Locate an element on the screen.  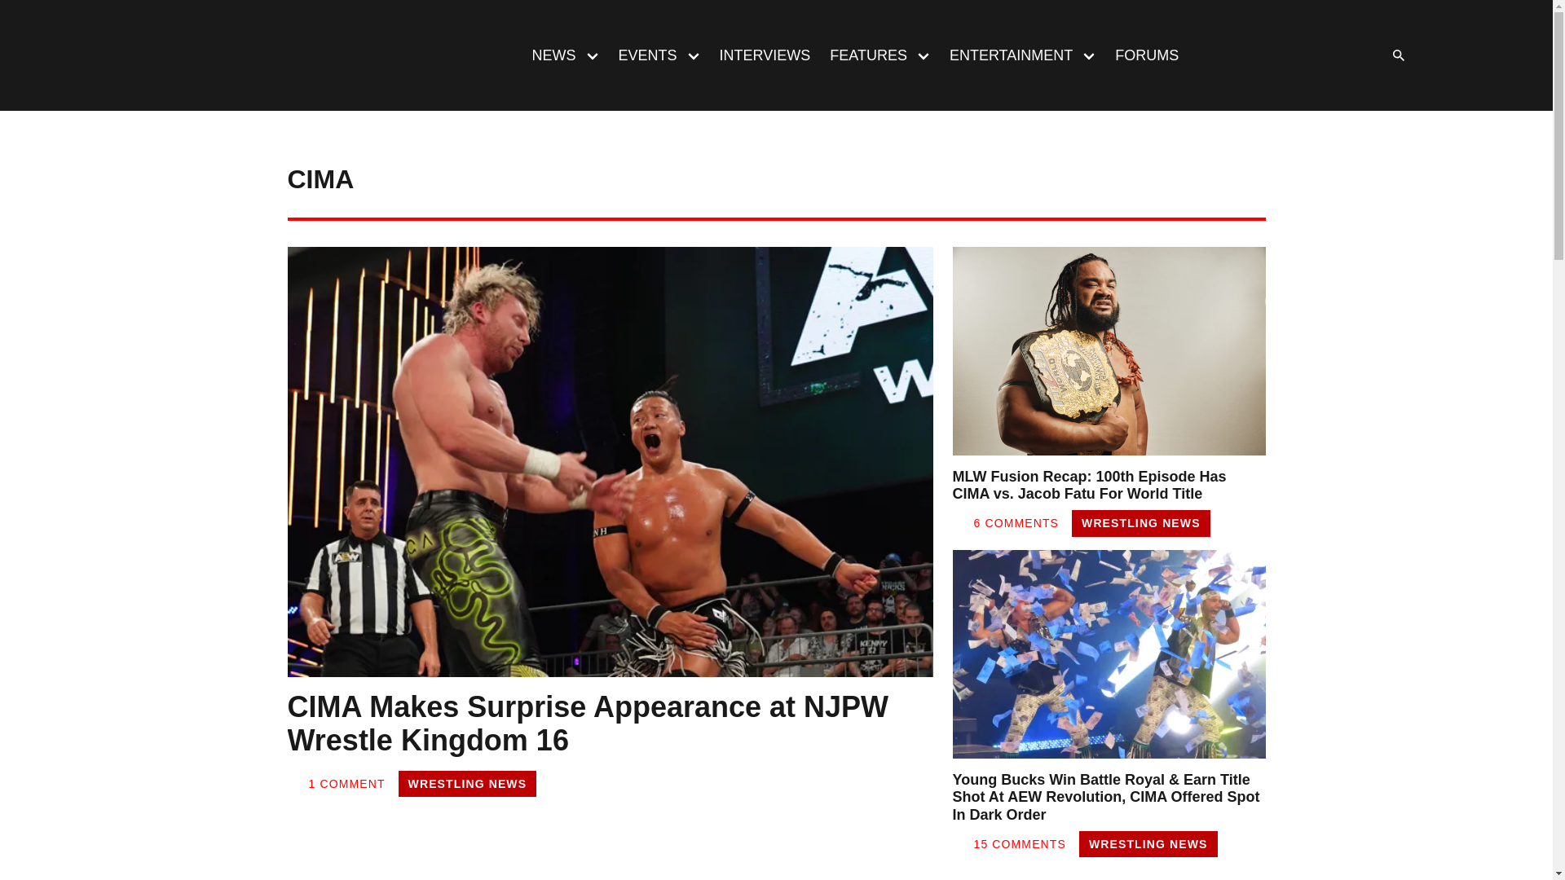
Twitter is located at coordinates (1276, 55).